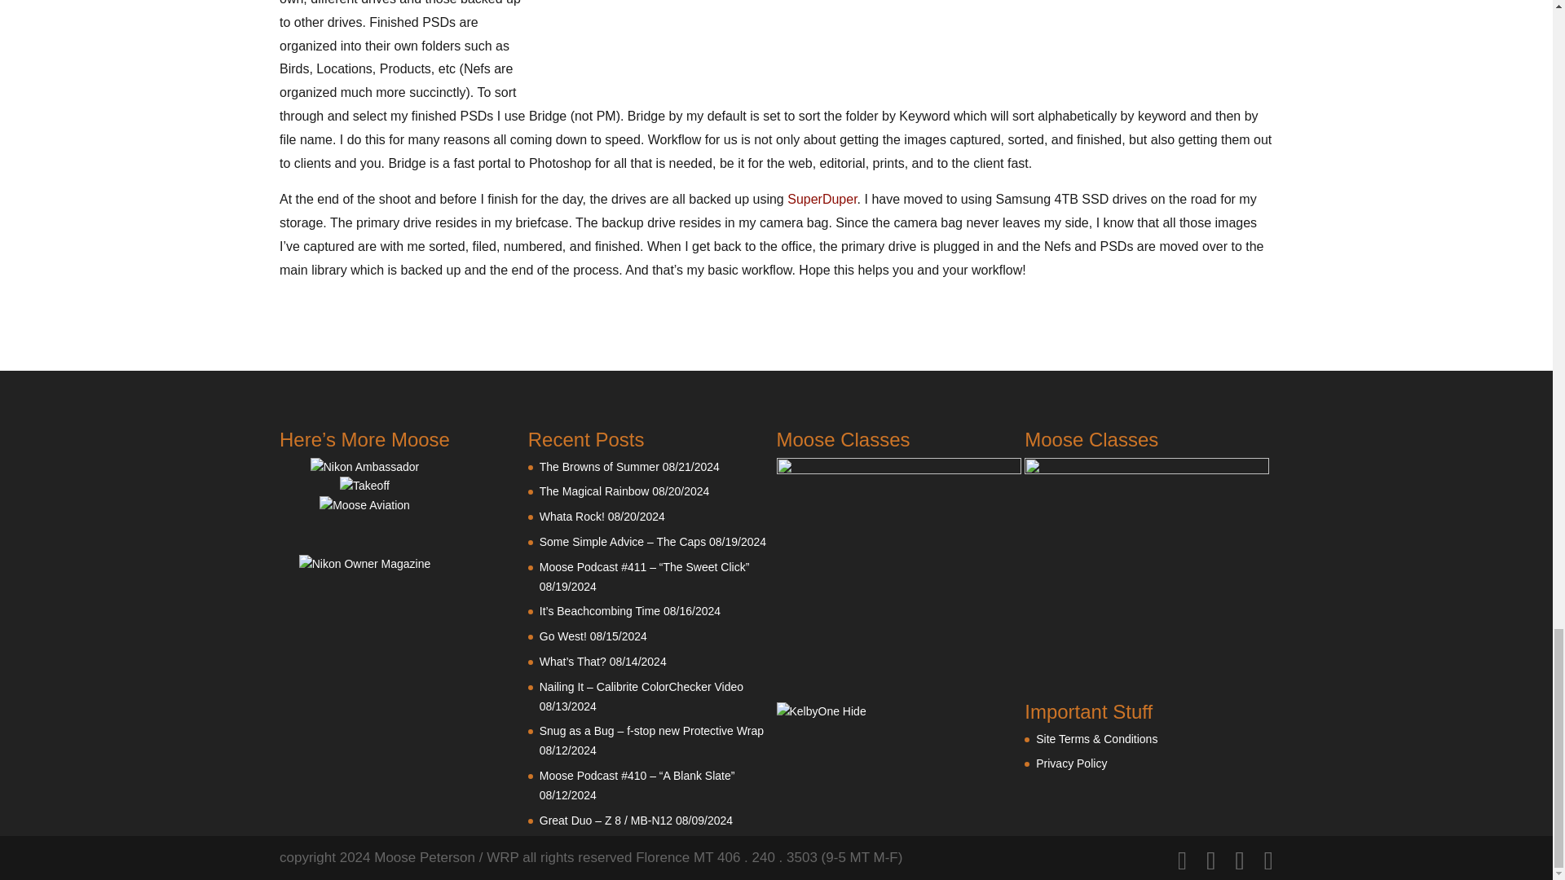  Describe the element at coordinates (599, 466) in the screenshot. I see `The Browns of Summer` at that location.